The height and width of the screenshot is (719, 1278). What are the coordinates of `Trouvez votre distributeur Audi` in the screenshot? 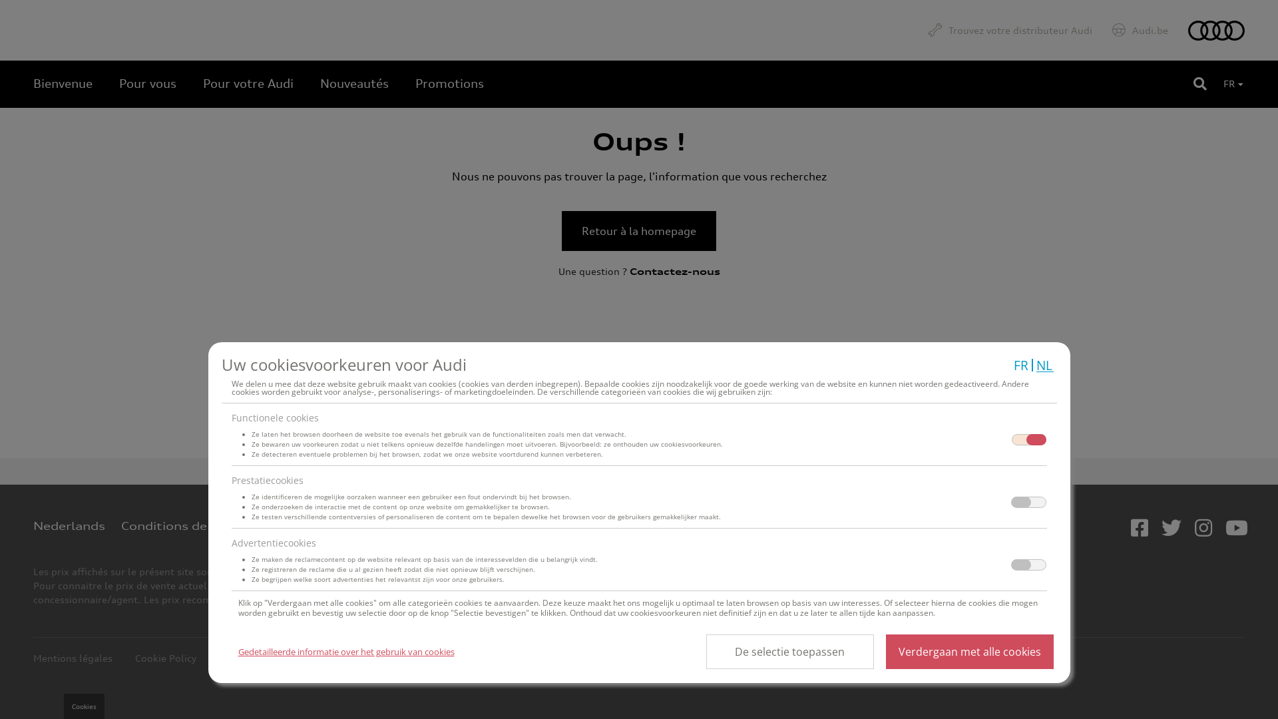 It's located at (1010, 31).